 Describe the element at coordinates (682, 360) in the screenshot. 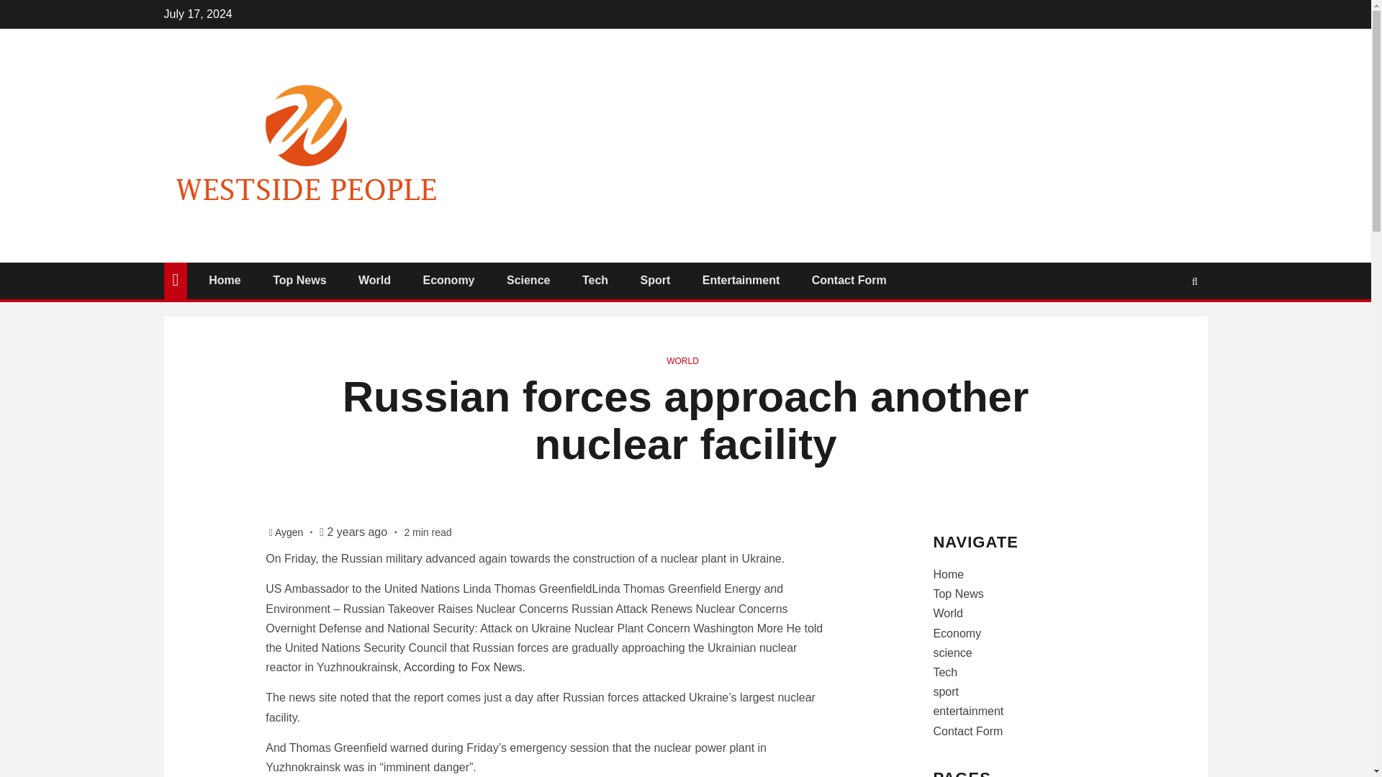

I see `WORLD` at that location.